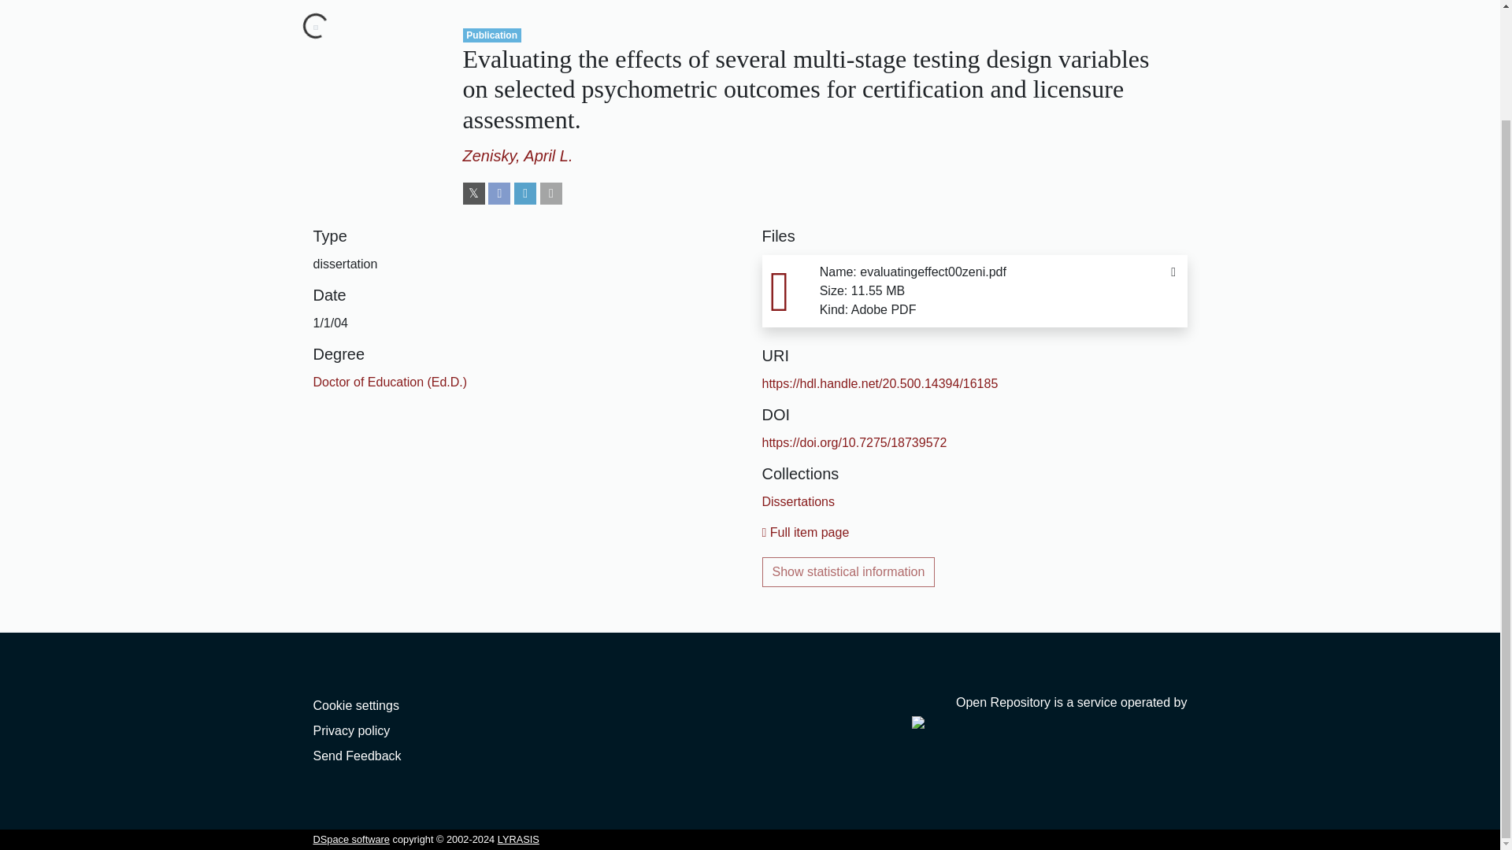 This screenshot has height=850, width=1512. What do you see at coordinates (356, 705) in the screenshot?
I see `Cookie settings` at bounding box center [356, 705].